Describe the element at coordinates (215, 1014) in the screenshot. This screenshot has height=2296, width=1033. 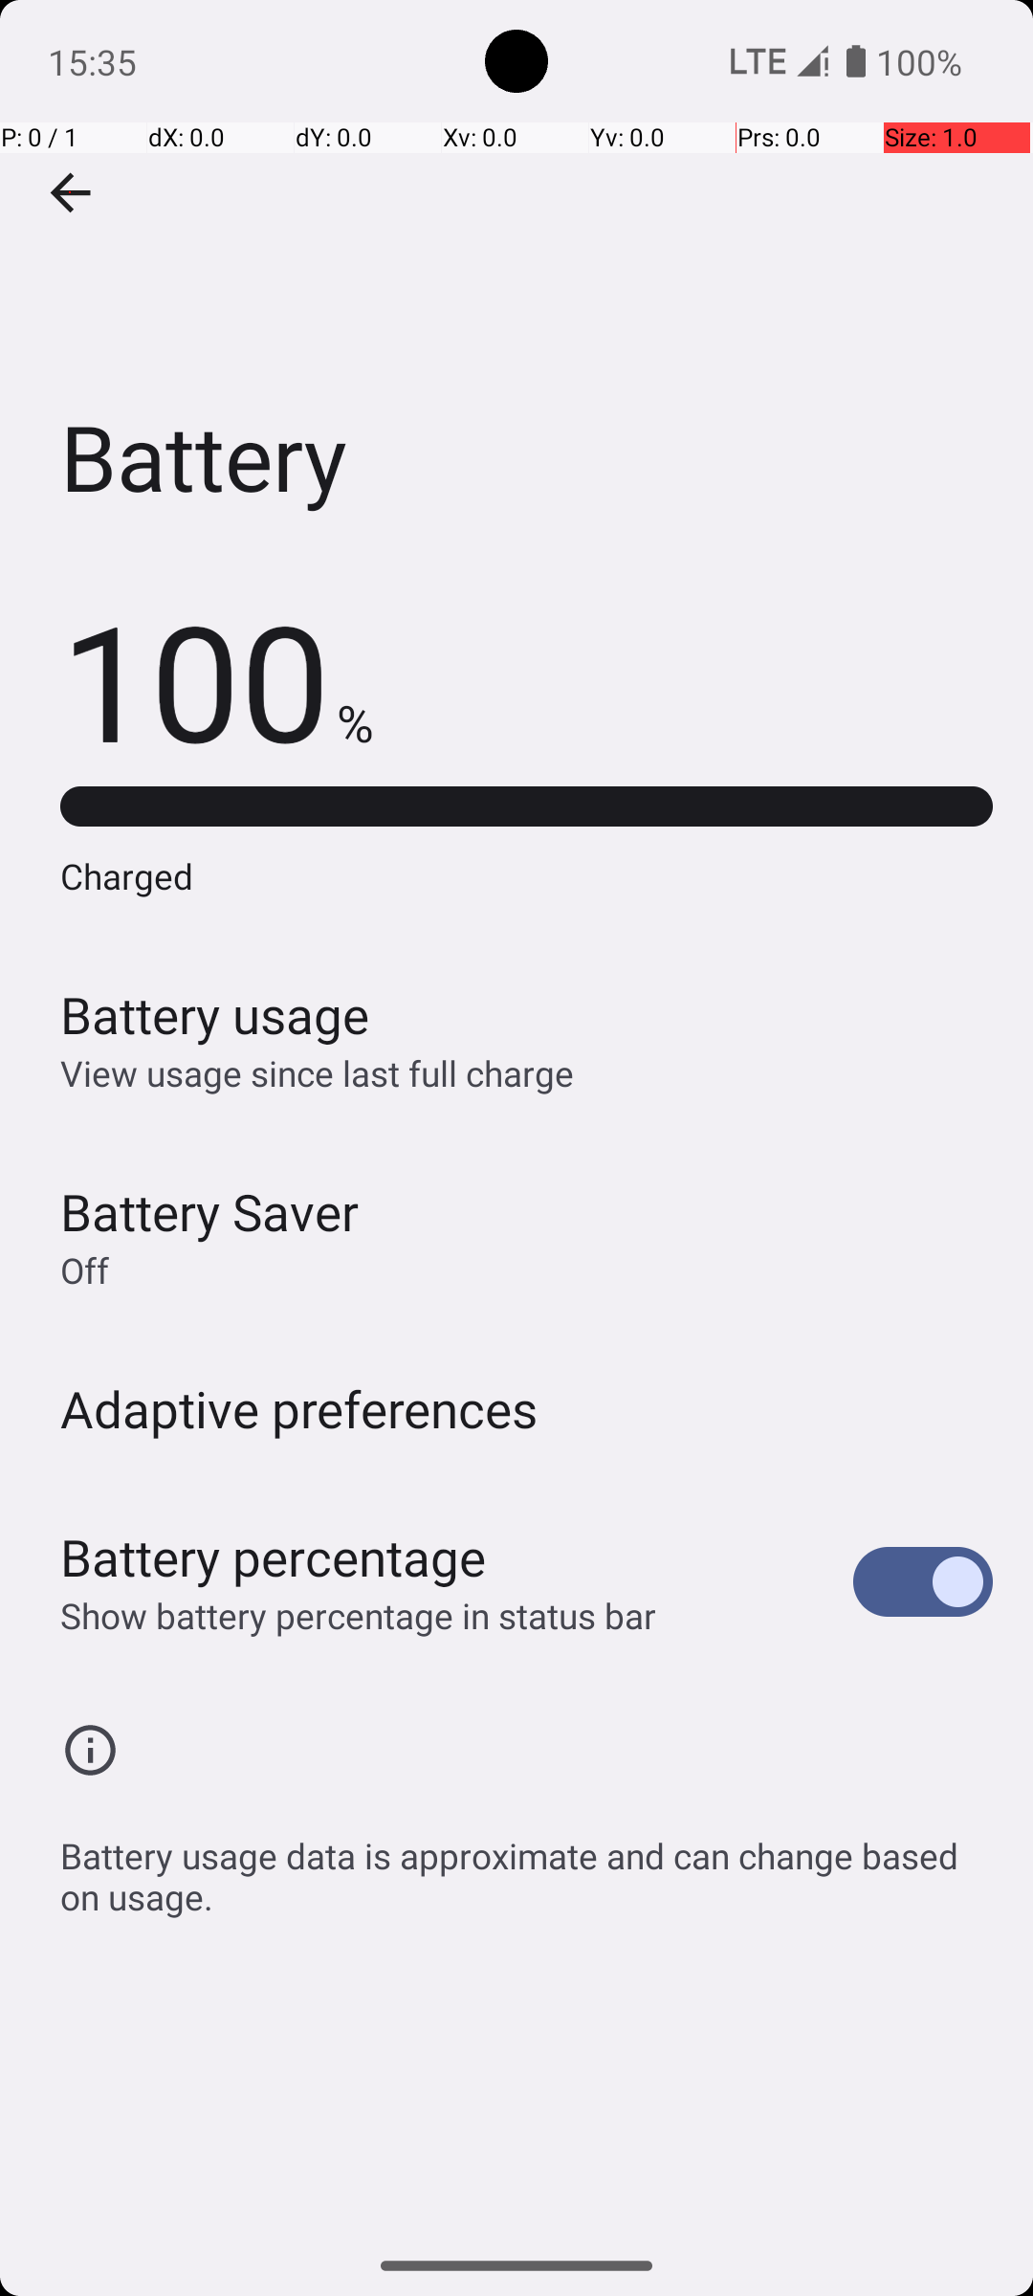
I see `Battery usage` at that location.